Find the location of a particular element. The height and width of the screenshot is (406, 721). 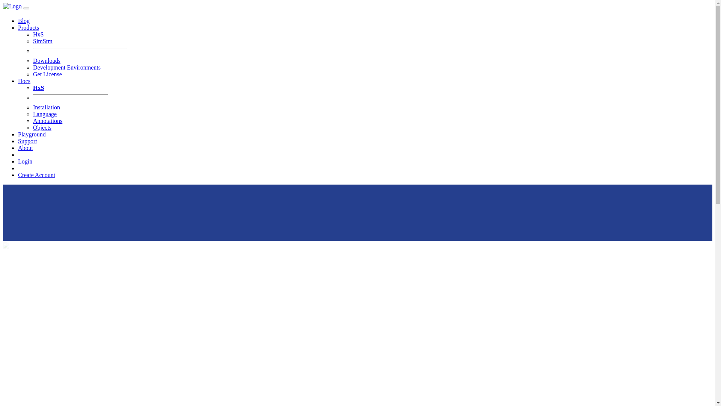

HxS is located at coordinates (38, 87).